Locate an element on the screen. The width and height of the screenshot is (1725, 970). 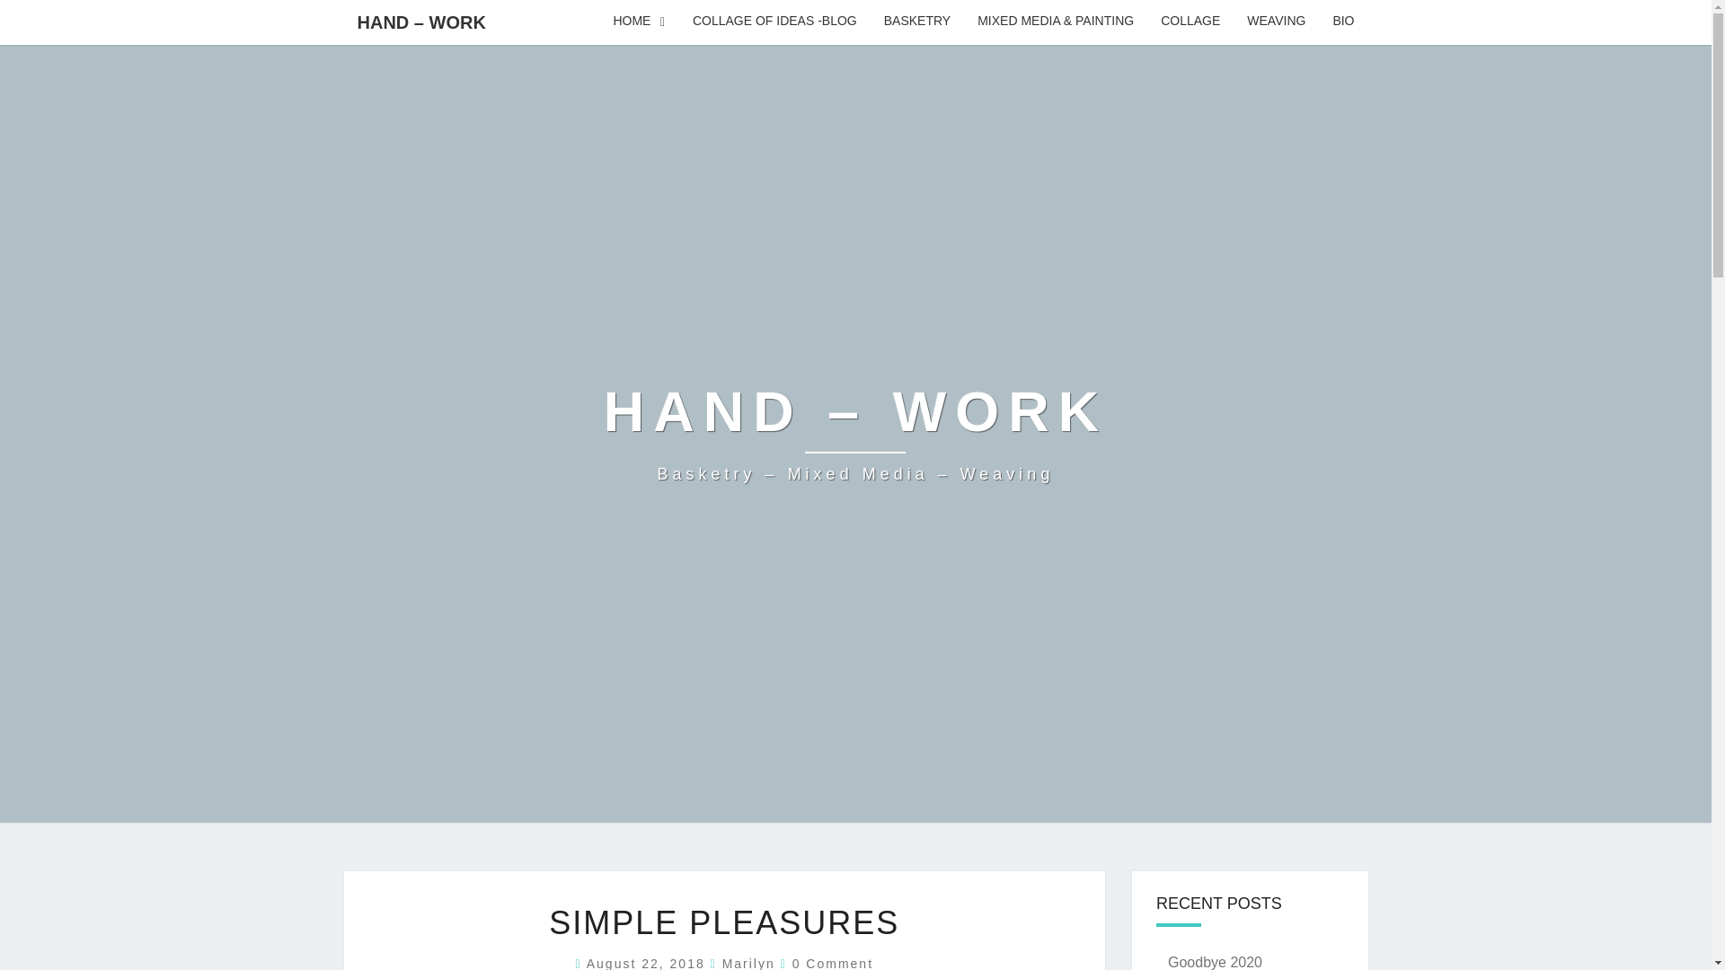
View all posts by Marilyn is located at coordinates (748, 963).